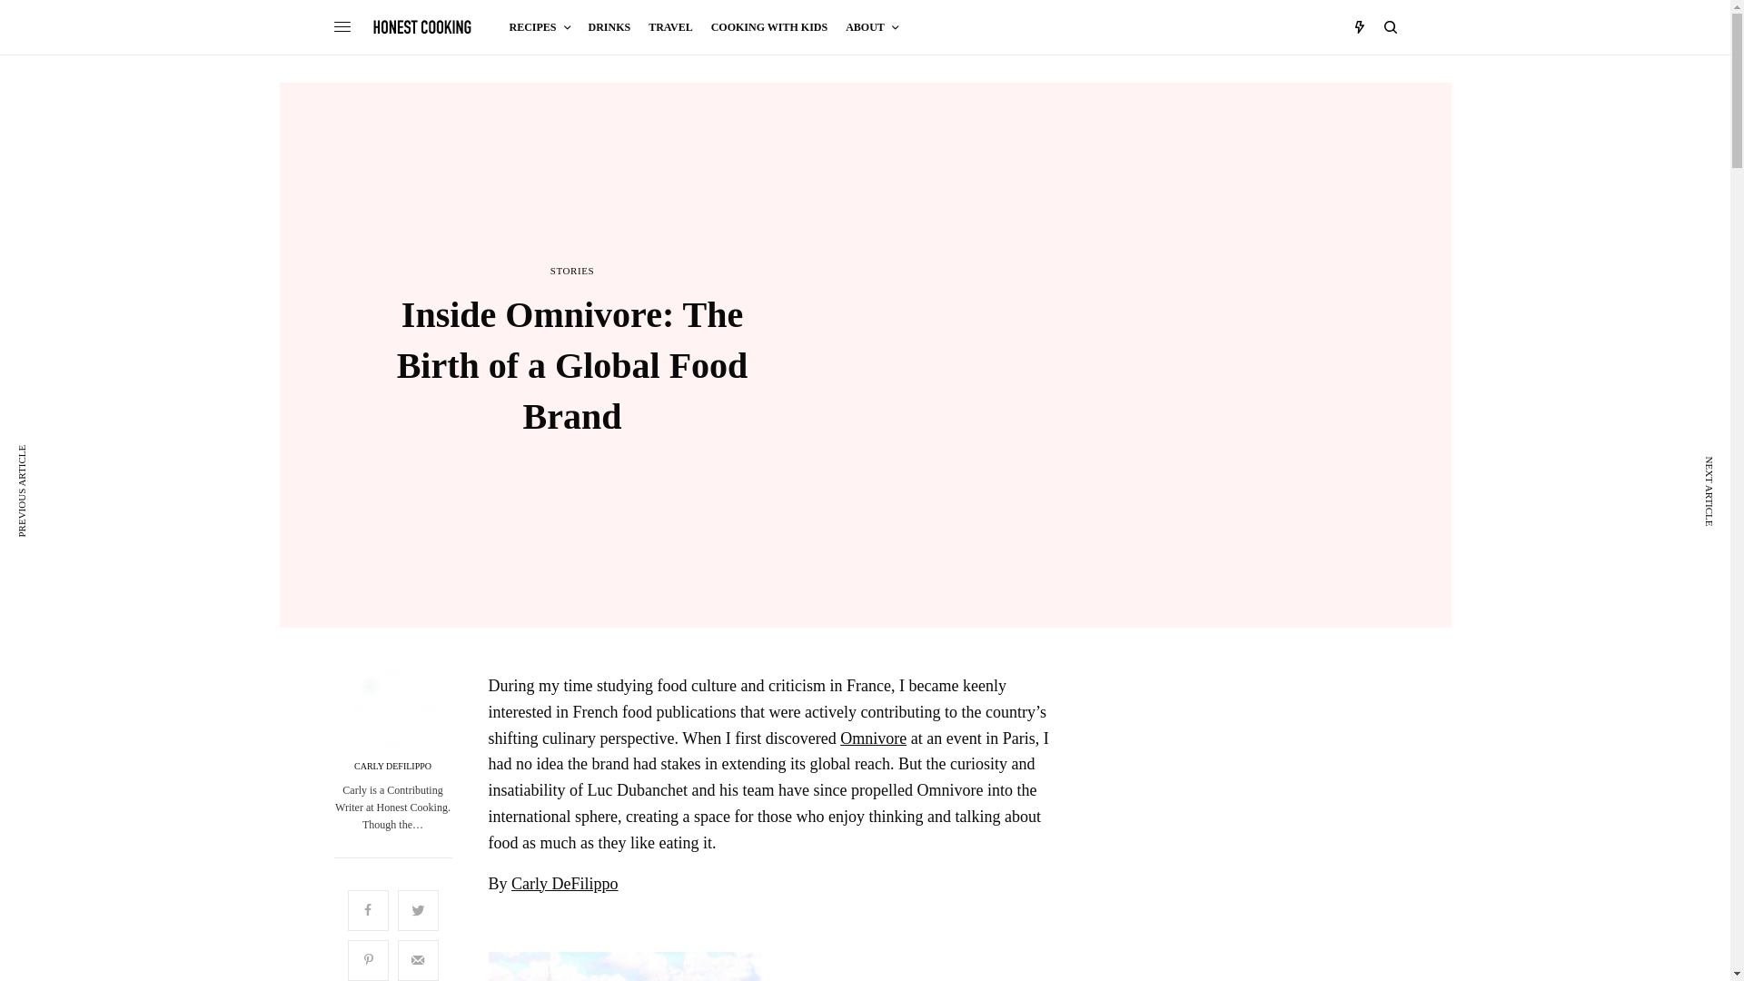 Image resolution: width=1744 pixels, height=981 pixels. What do you see at coordinates (872, 27) in the screenshot?
I see `ABOUT` at bounding box center [872, 27].